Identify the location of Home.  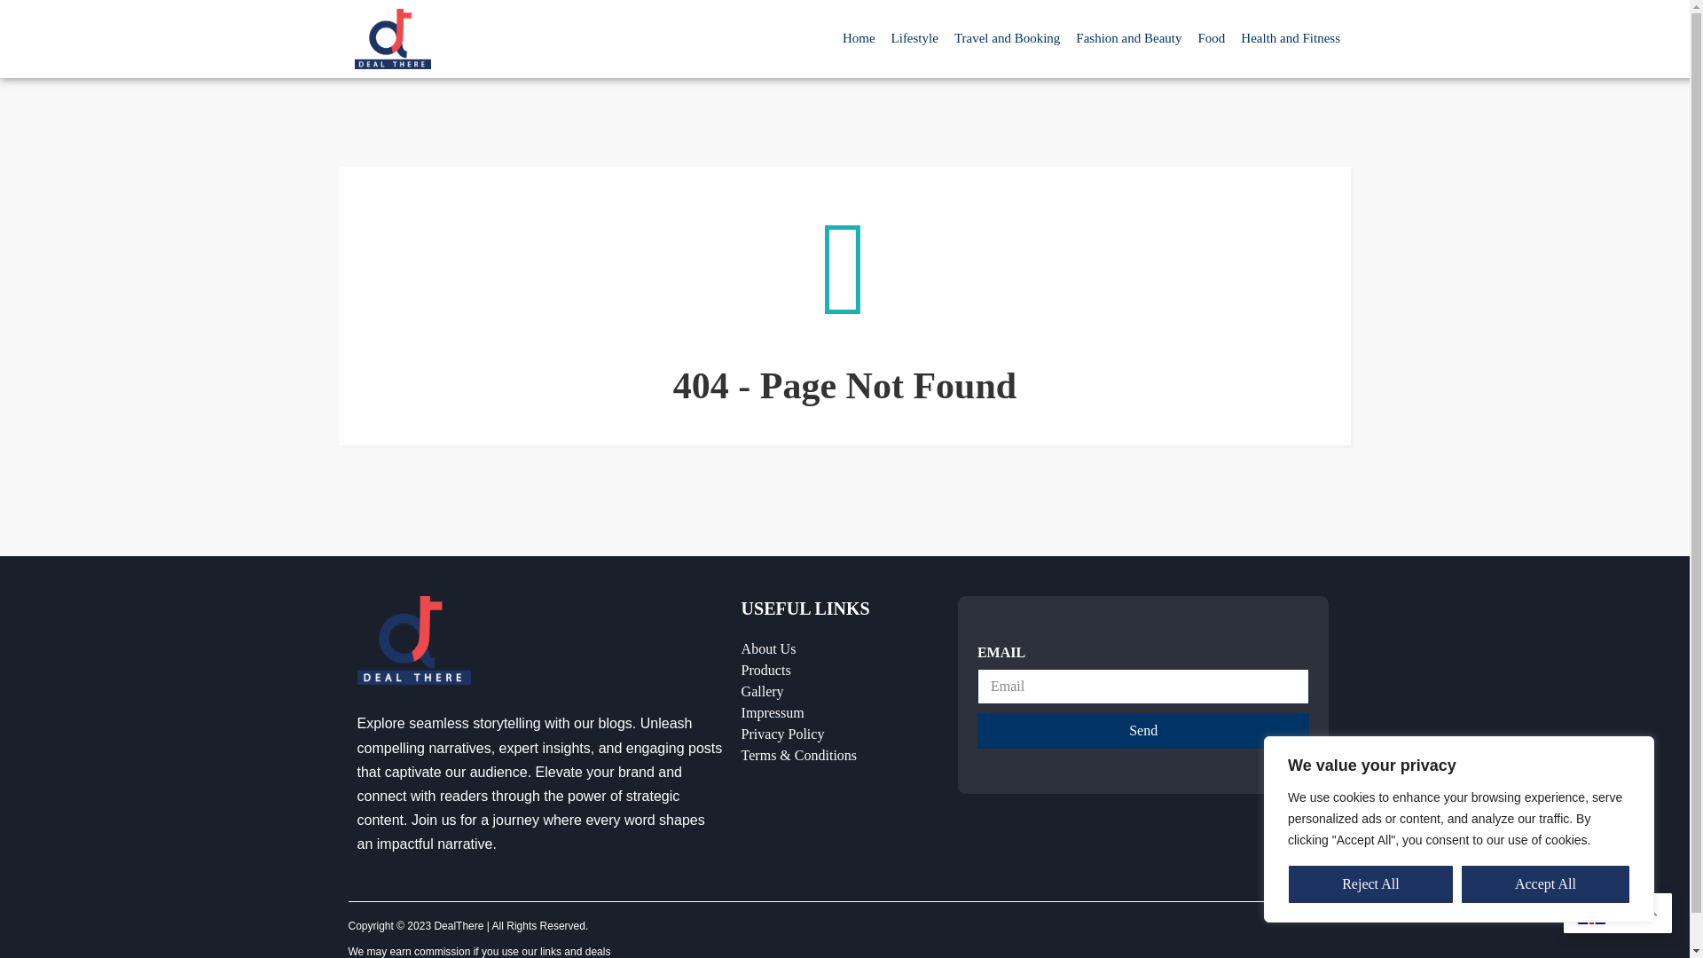
(859, 25).